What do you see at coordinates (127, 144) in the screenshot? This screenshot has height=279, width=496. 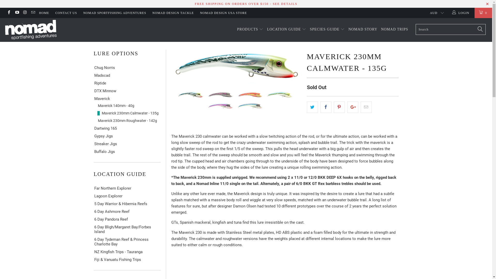 I see `Streaker Jigs` at bounding box center [127, 144].